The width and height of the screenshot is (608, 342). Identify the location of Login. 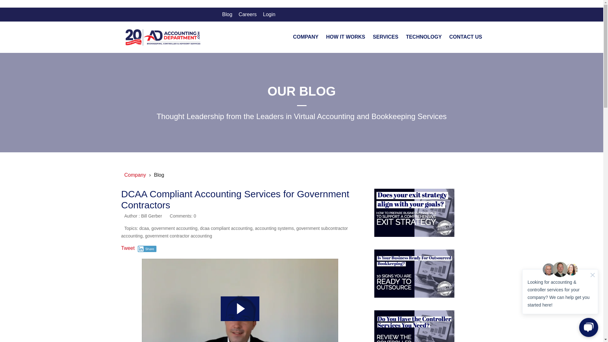
(269, 15).